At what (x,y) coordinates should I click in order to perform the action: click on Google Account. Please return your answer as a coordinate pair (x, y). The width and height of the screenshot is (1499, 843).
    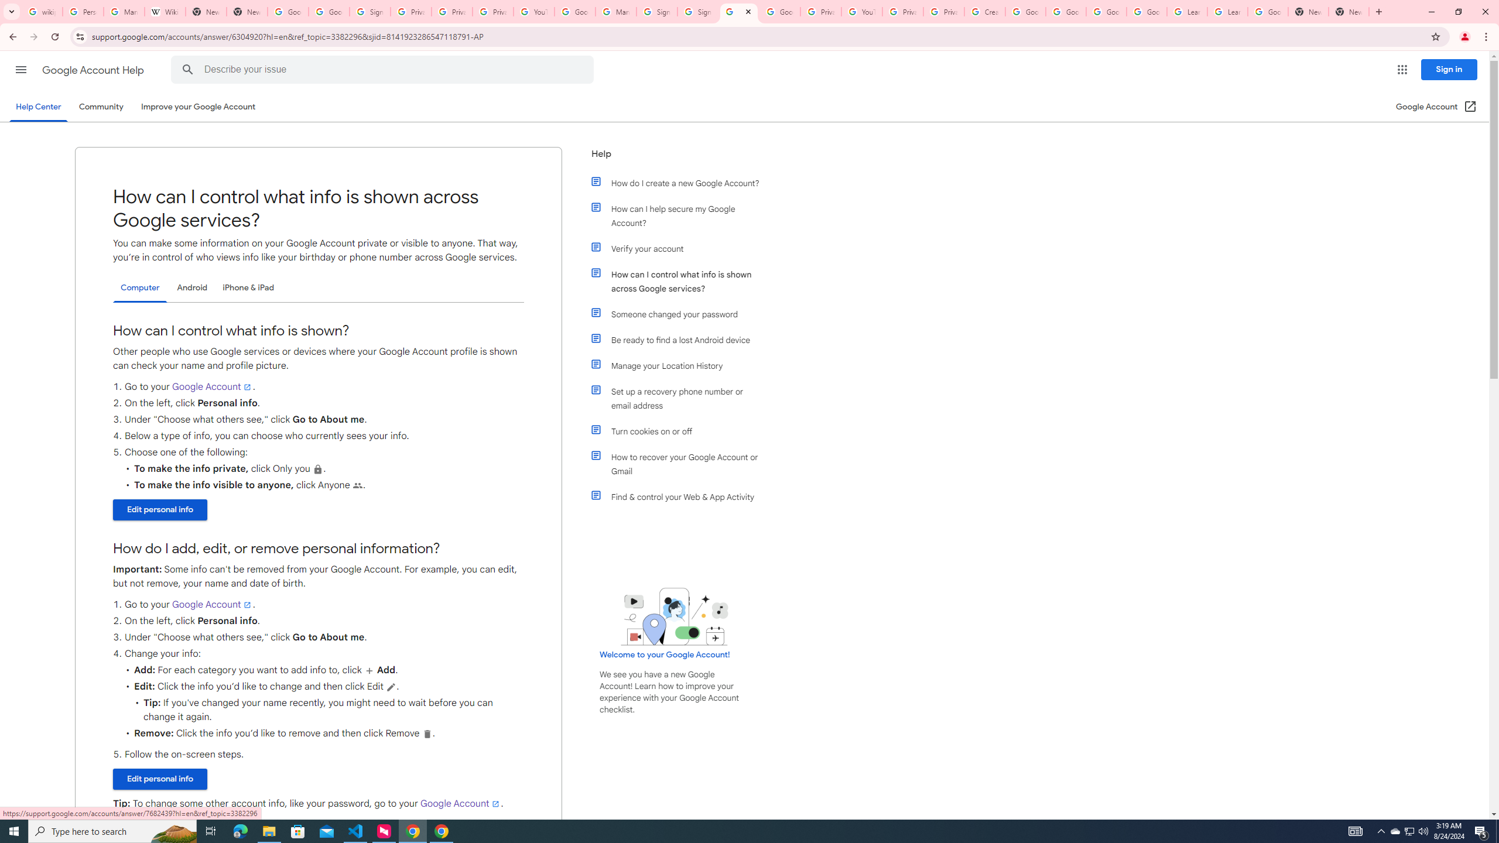
    Looking at the image, I should click on (1268, 12).